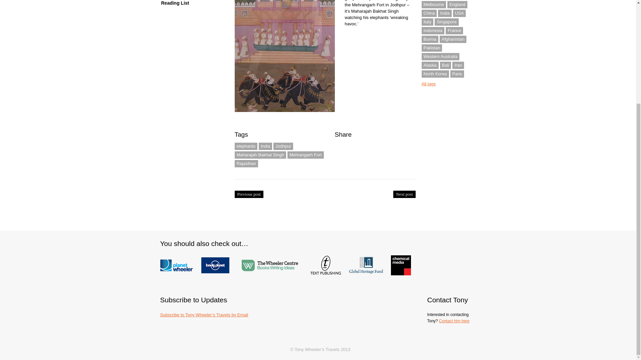 The height and width of the screenshot is (360, 641). Describe the element at coordinates (246, 146) in the screenshot. I see `elephants` at that location.